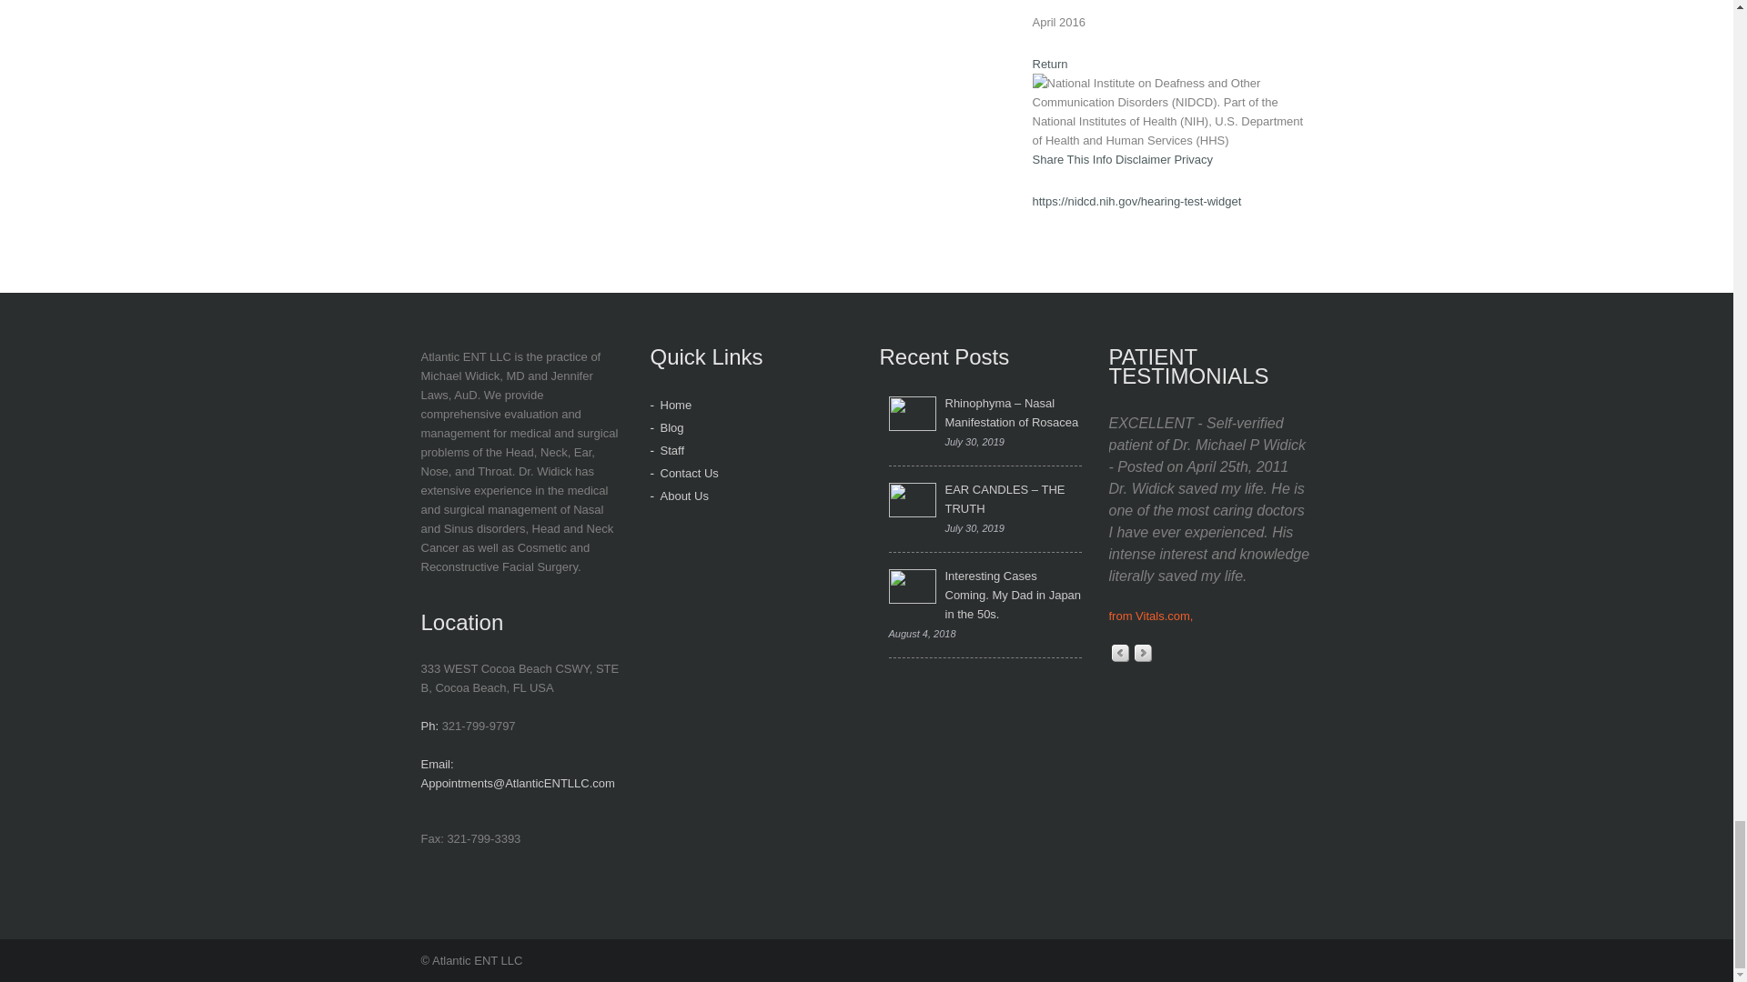 The height and width of the screenshot is (982, 1747). What do you see at coordinates (1103, 159) in the screenshot?
I see `Info` at bounding box center [1103, 159].